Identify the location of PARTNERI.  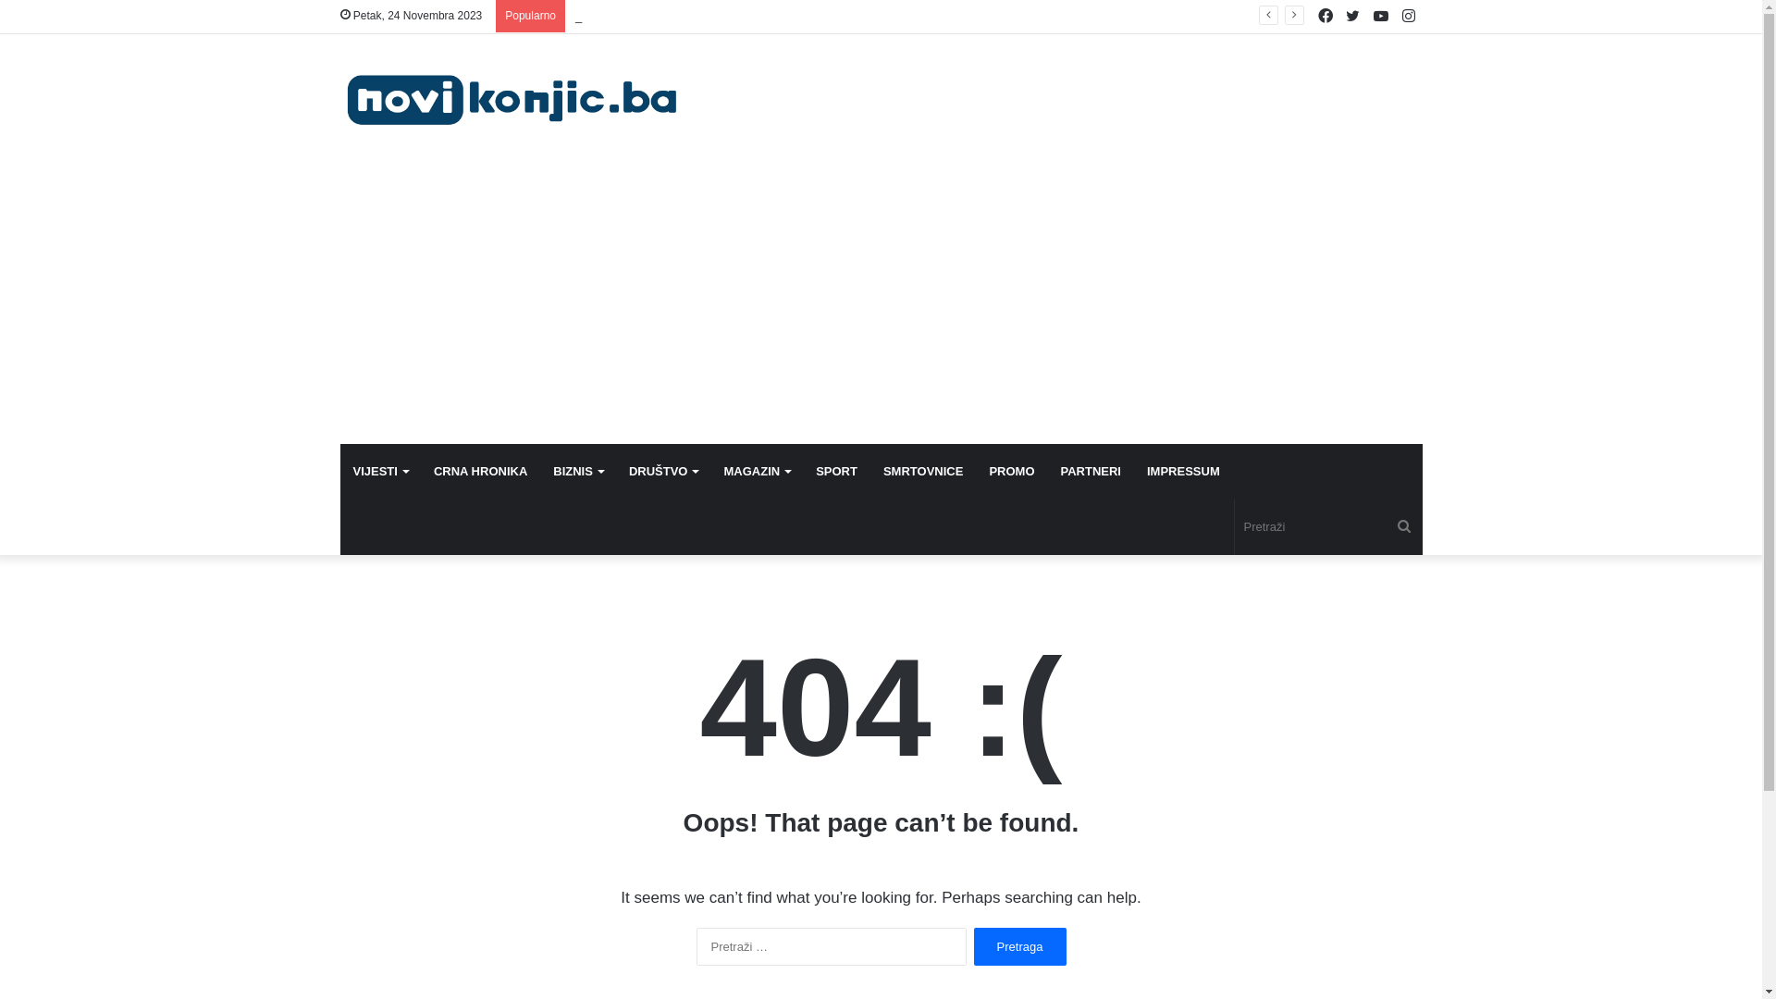
(1090, 472).